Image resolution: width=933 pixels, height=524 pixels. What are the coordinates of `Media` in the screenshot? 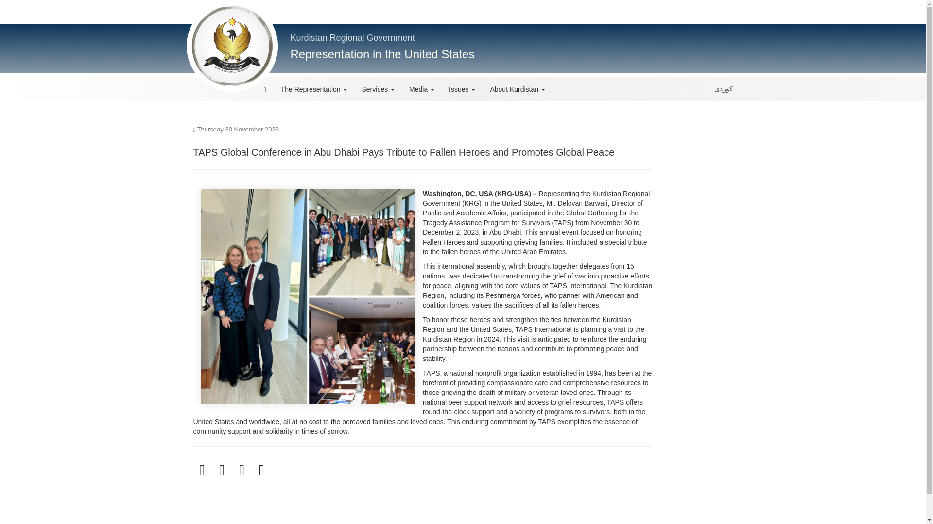 It's located at (422, 89).